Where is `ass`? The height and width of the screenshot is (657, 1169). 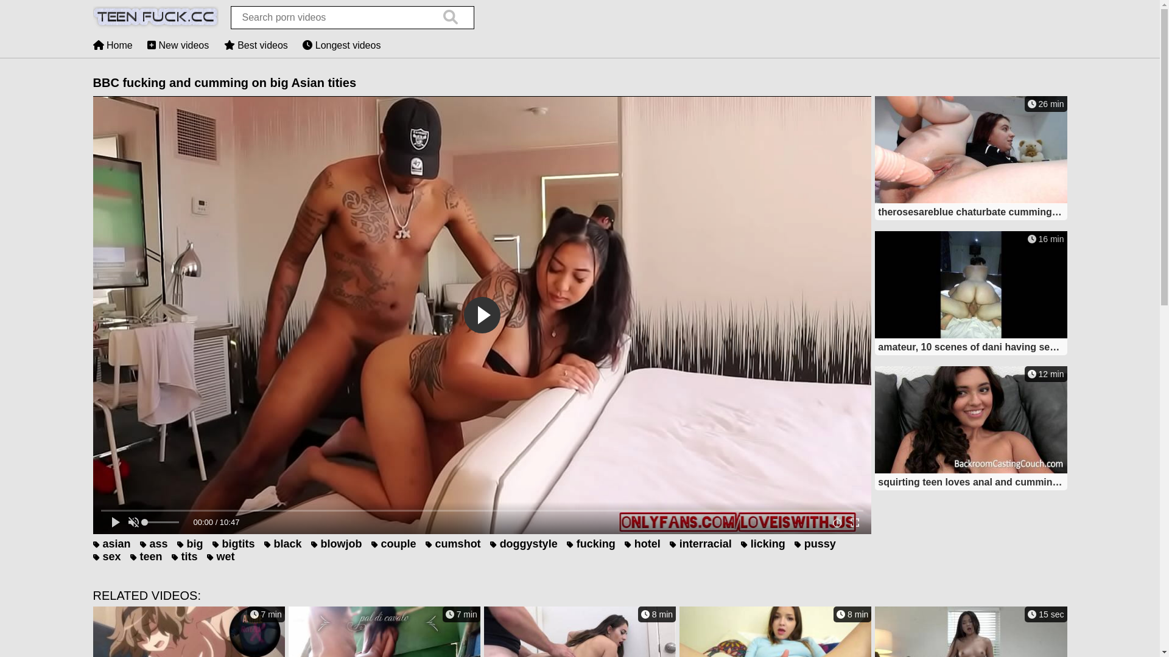 ass is located at coordinates (154, 544).